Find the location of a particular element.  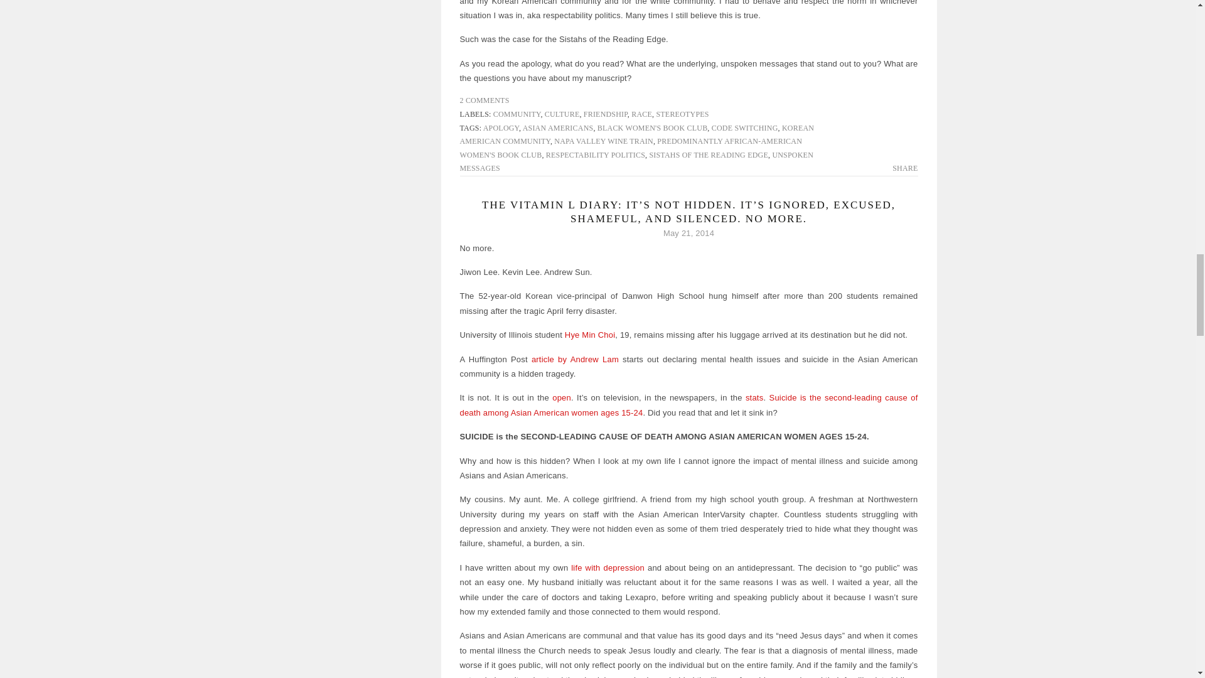

2 COMMENTS is located at coordinates (483, 100).